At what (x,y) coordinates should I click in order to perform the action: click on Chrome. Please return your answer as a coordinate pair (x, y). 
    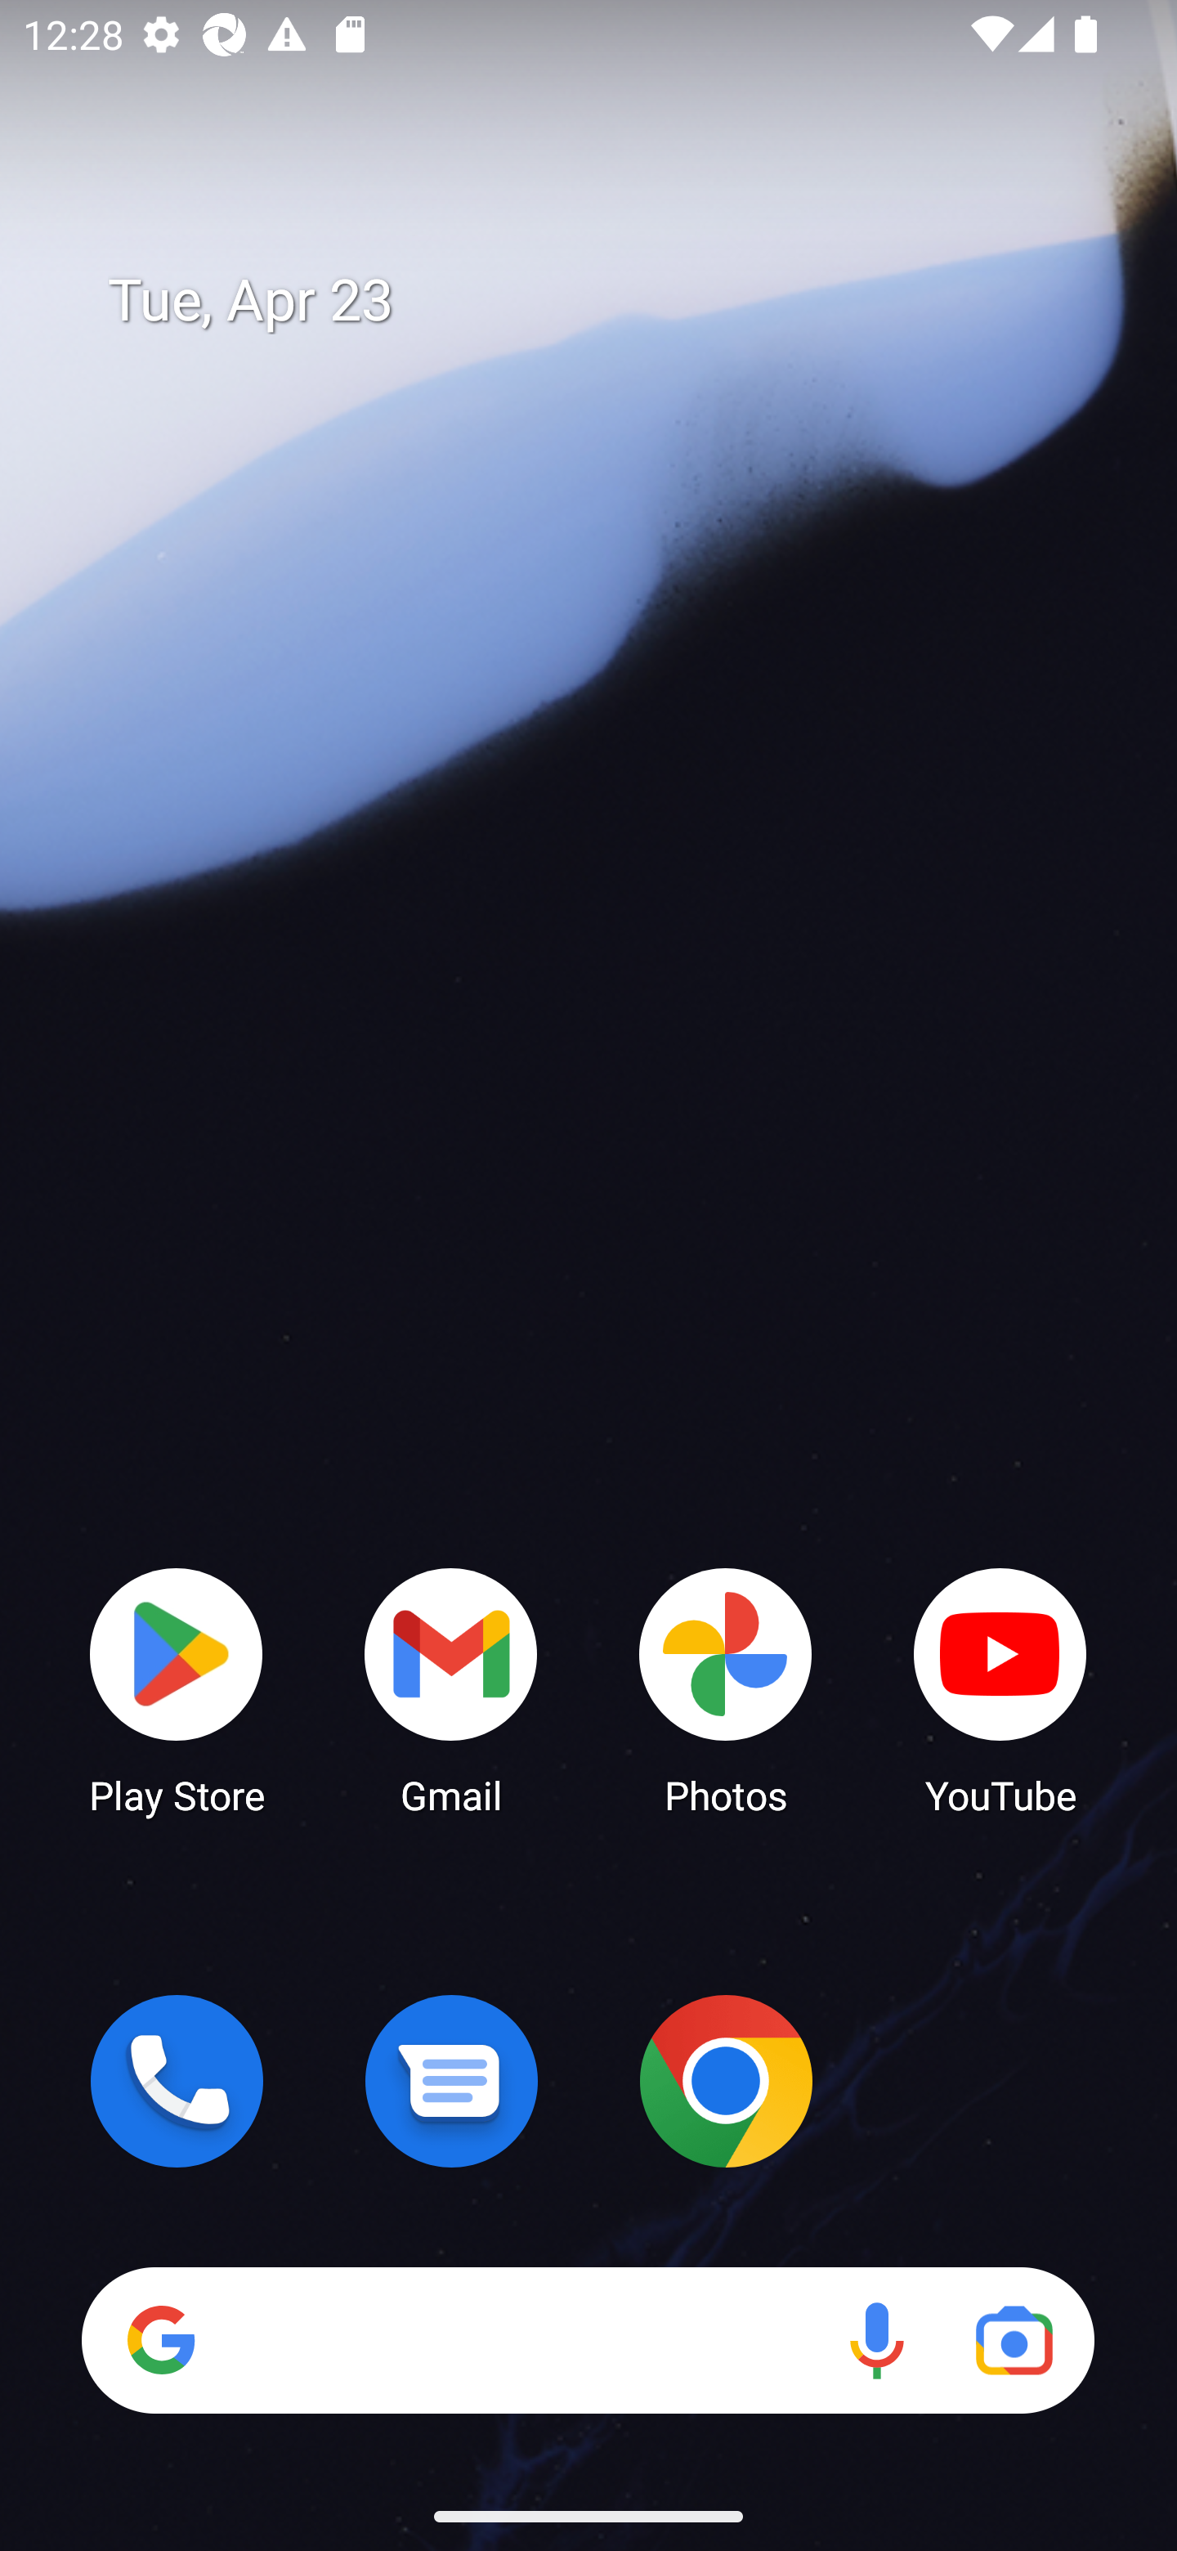
    Looking at the image, I should click on (726, 2081).